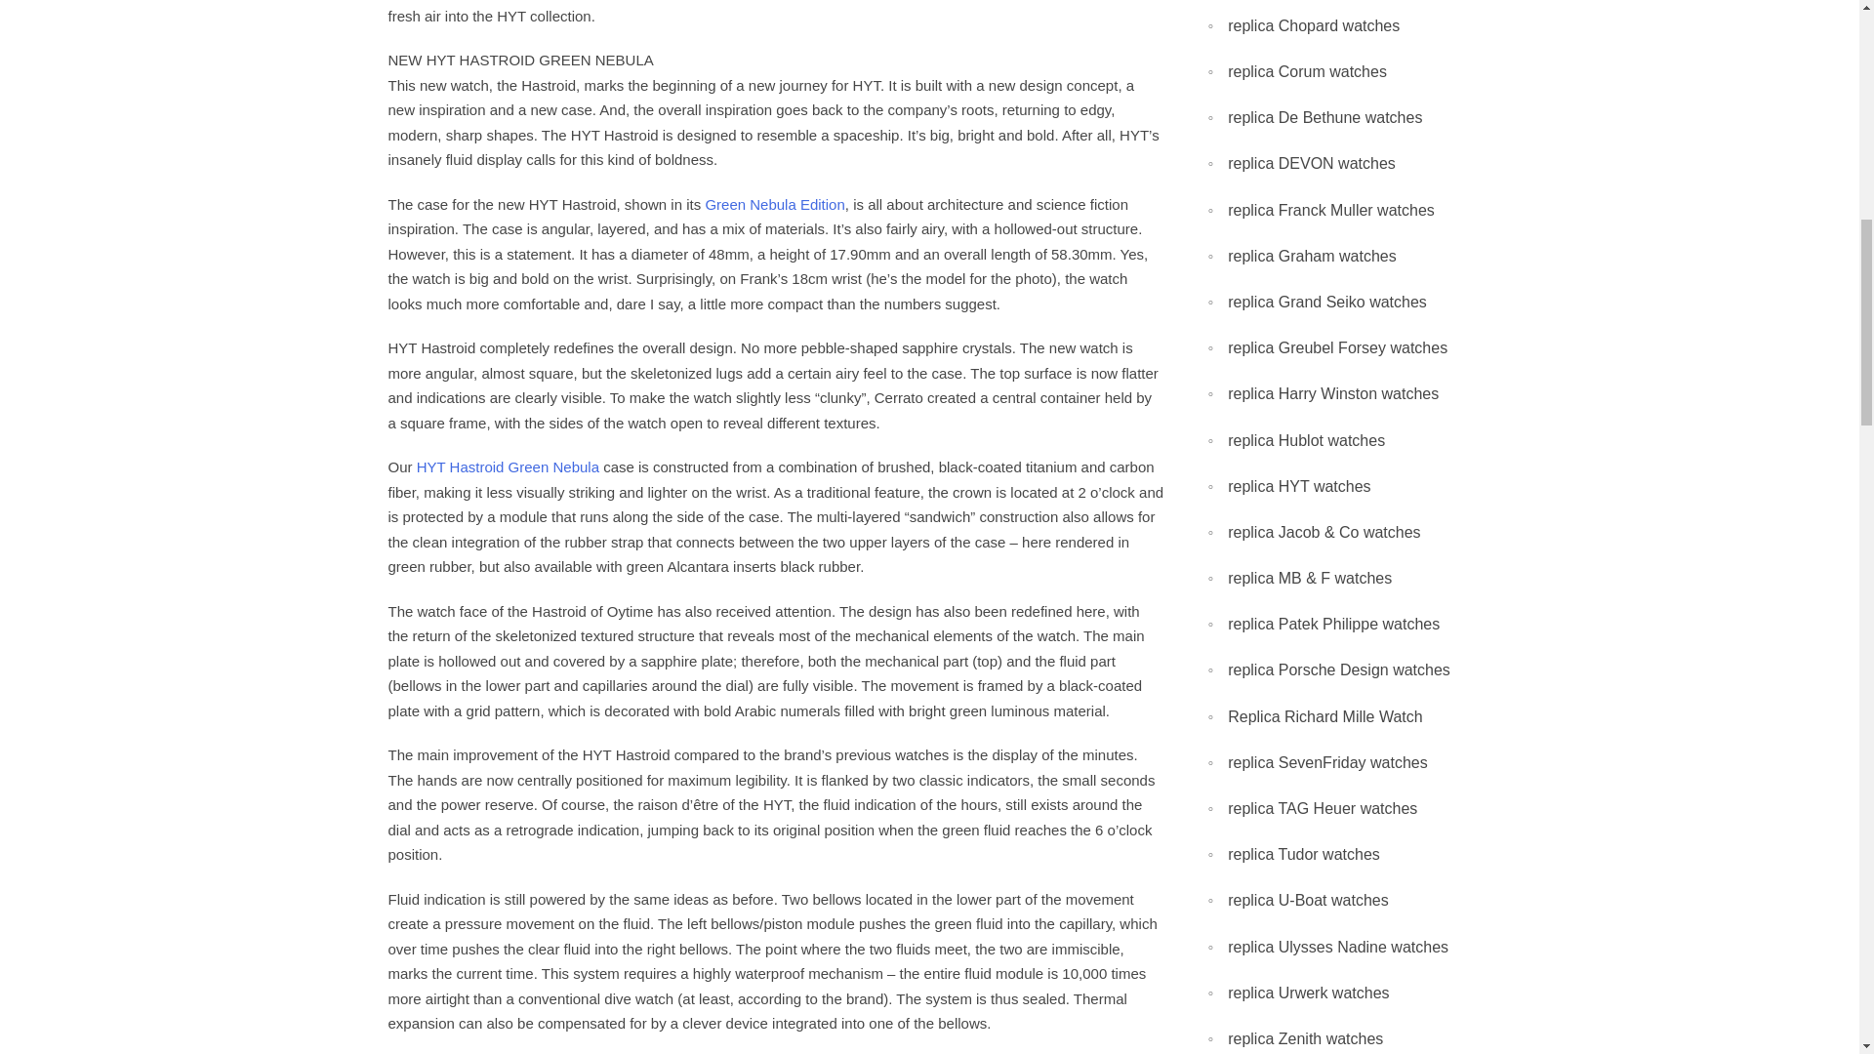 This screenshot has height=1054, width=1874. Describe the element at coordinates (774, 204) in the screenshot. I see `Green Nebula Edition` at that location.